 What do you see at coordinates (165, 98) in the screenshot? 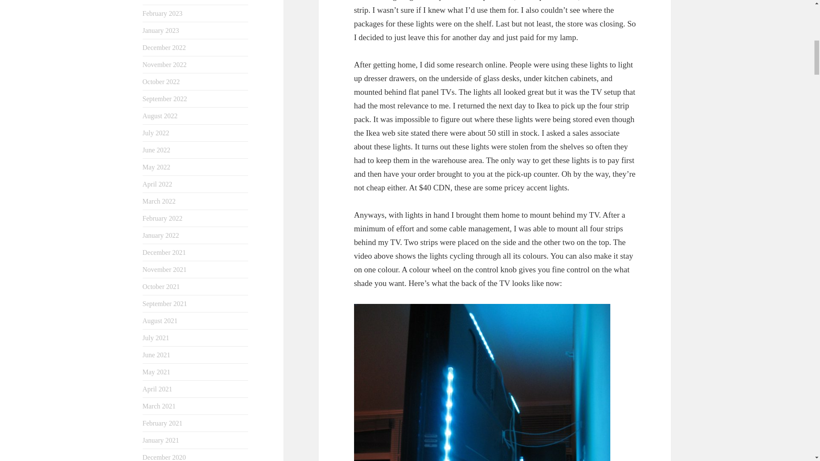
I see `September 2022` at bounding box center [165, 98].